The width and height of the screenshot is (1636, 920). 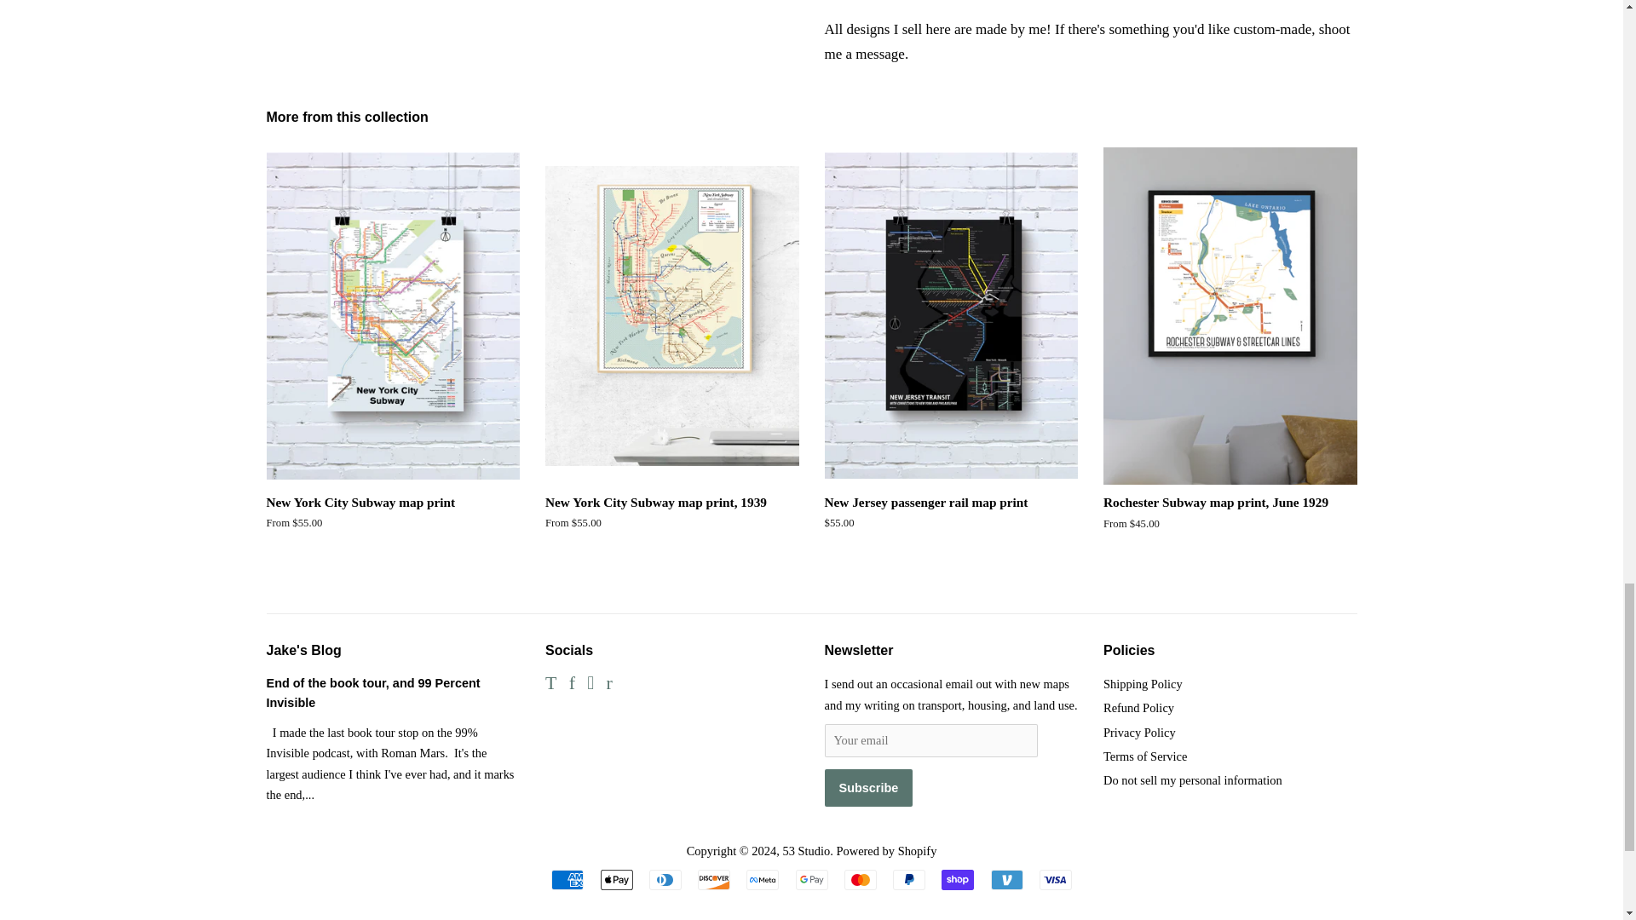 What do you see at coordinates (665, 879) in the screenshot?
I see `Diners Club` at bounding box center [665, 879].